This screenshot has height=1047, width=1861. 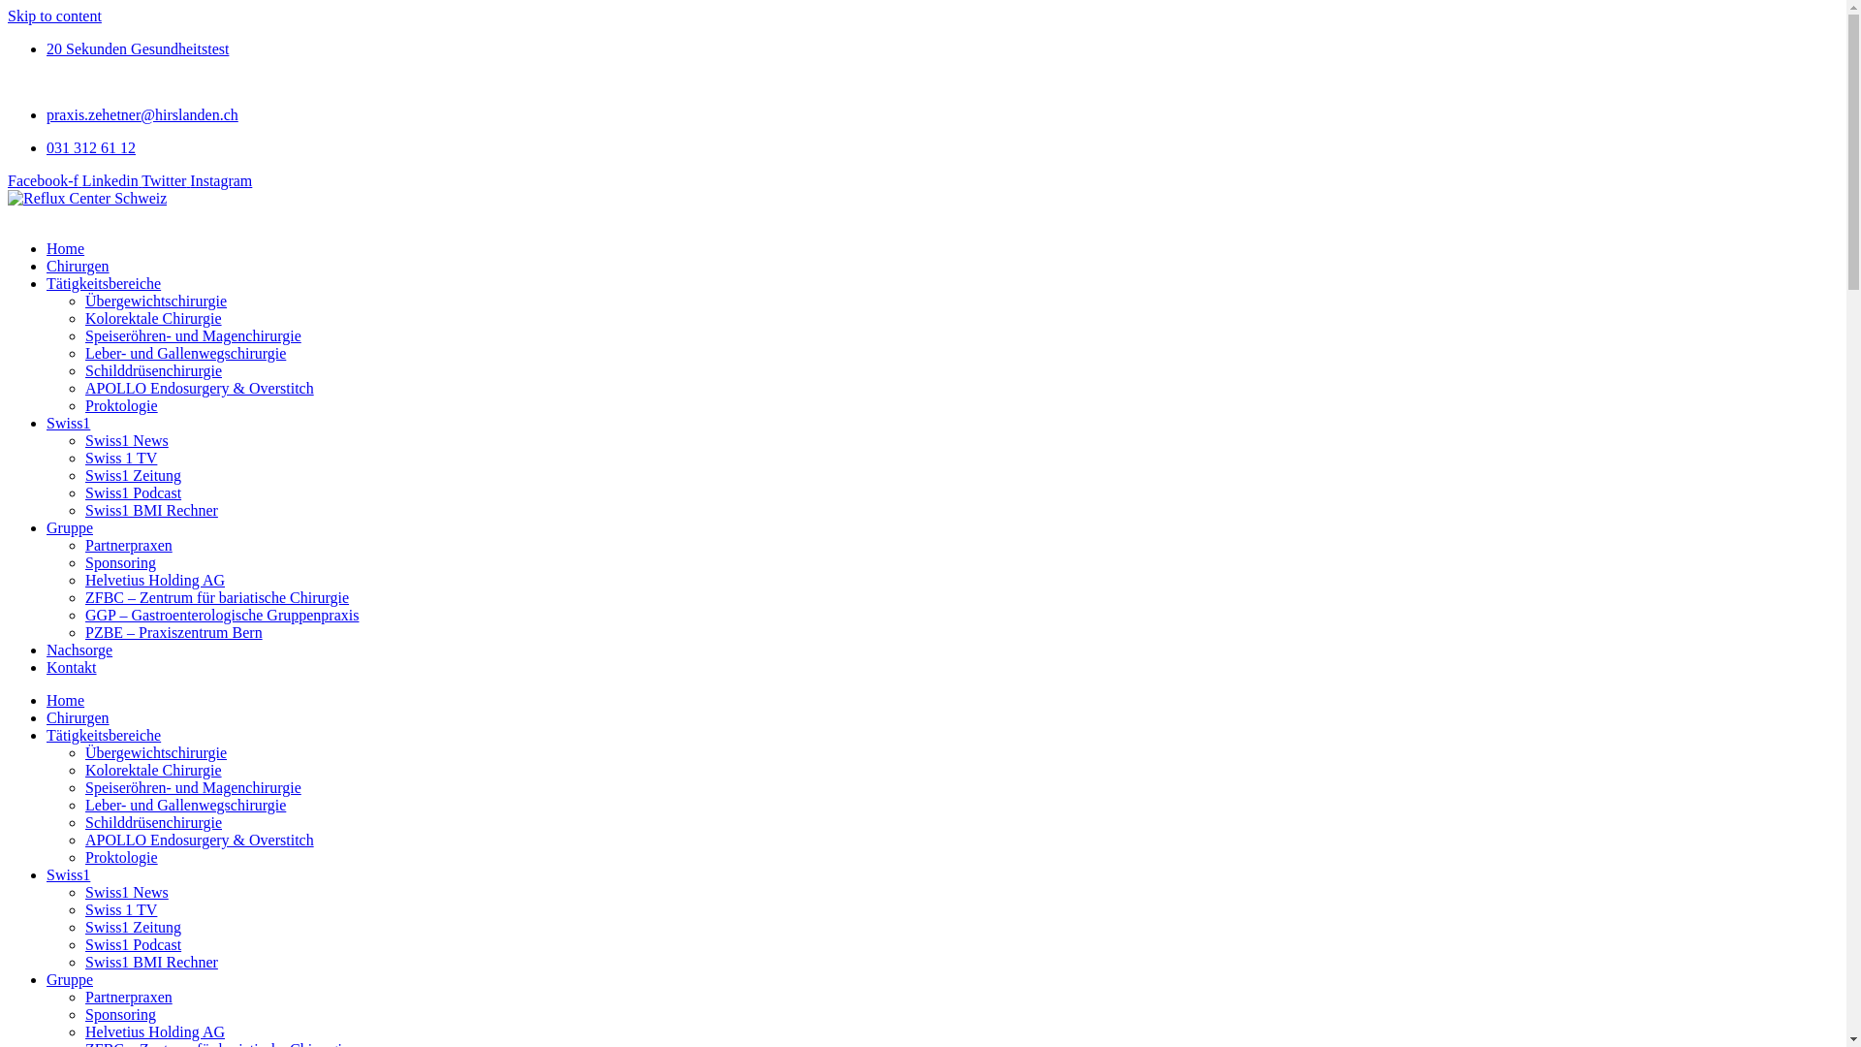 What do you see at coordinates (112, 180) in the screenshot?
I see `Linkedin` at bounding box center [112, 180].